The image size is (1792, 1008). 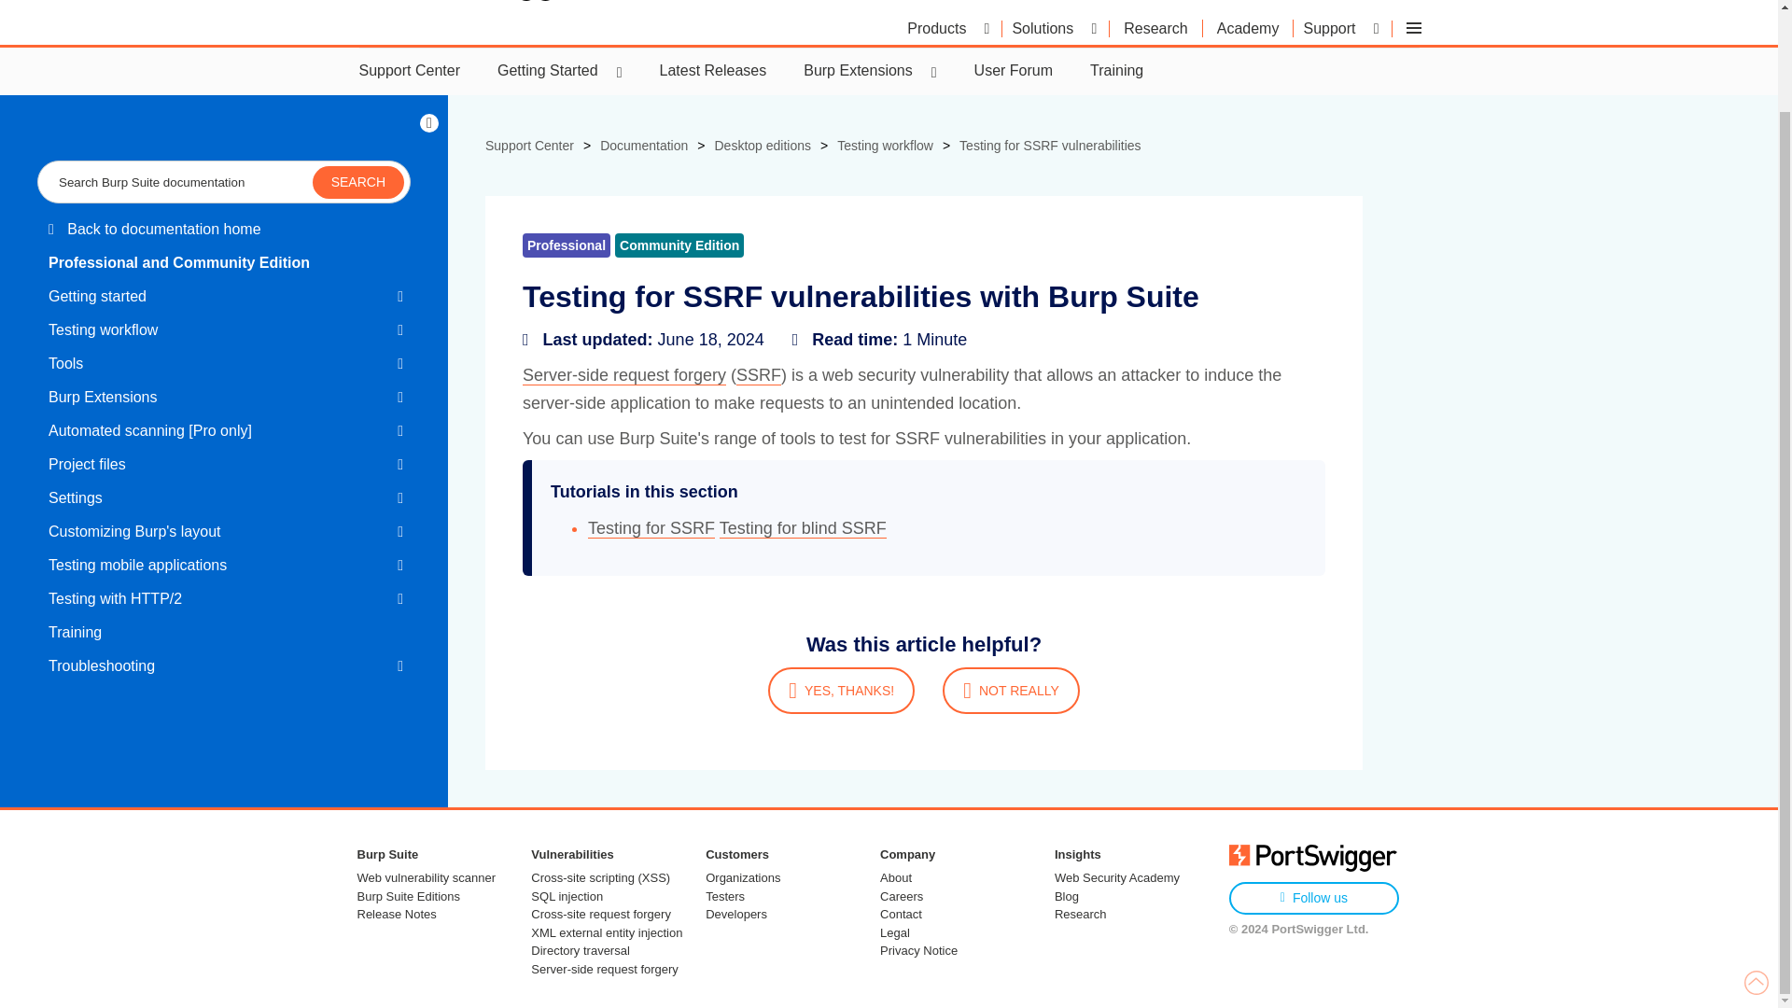 I want to click on Academy, so click(x=1248, y=28).